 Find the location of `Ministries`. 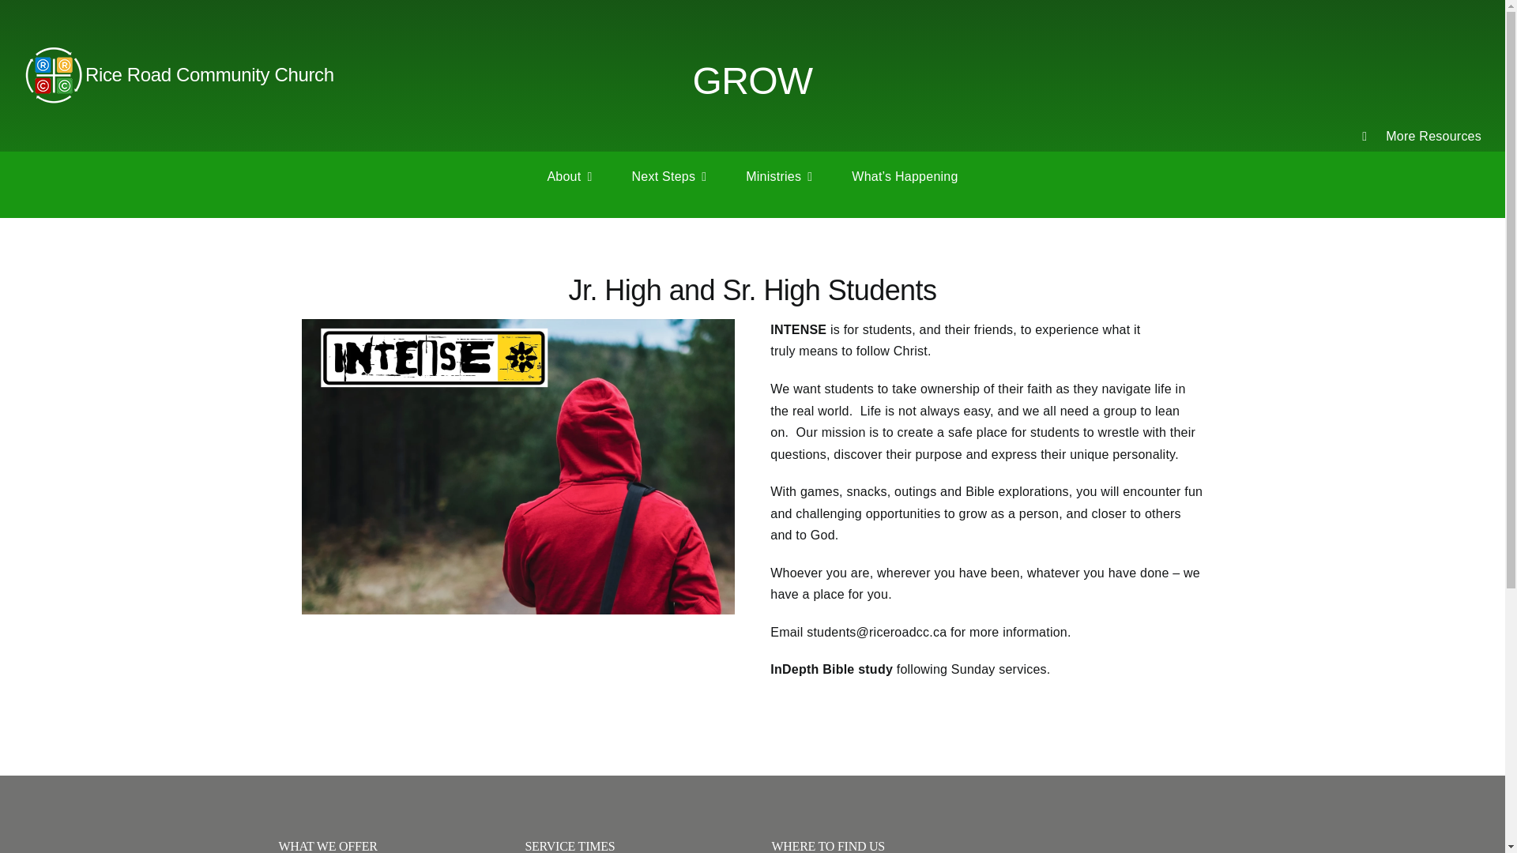

Ministries is located at coordinates (779, 176).